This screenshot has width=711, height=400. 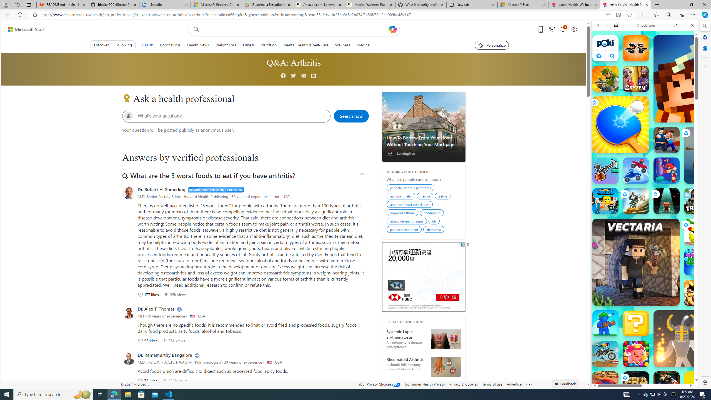 What do you see at coordinates (697, 79) in the screenshot?
I see `Lurkers.io` at bounding box center [697, 79].